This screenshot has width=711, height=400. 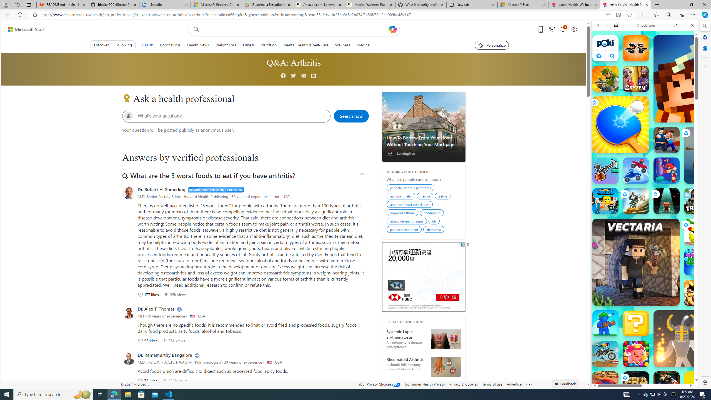 What do you see at coordinates (697, 79) in the screenshot?
I see `Lurkers.io` at bounding box center [697, 79].